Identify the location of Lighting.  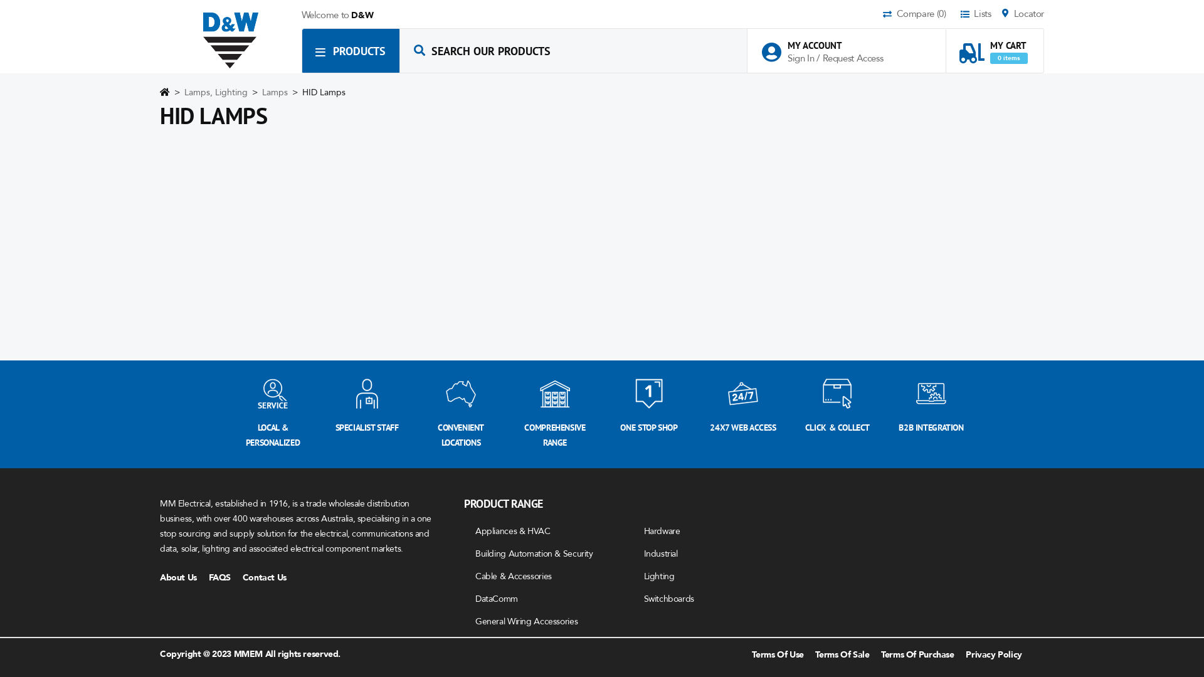
(658, 577).